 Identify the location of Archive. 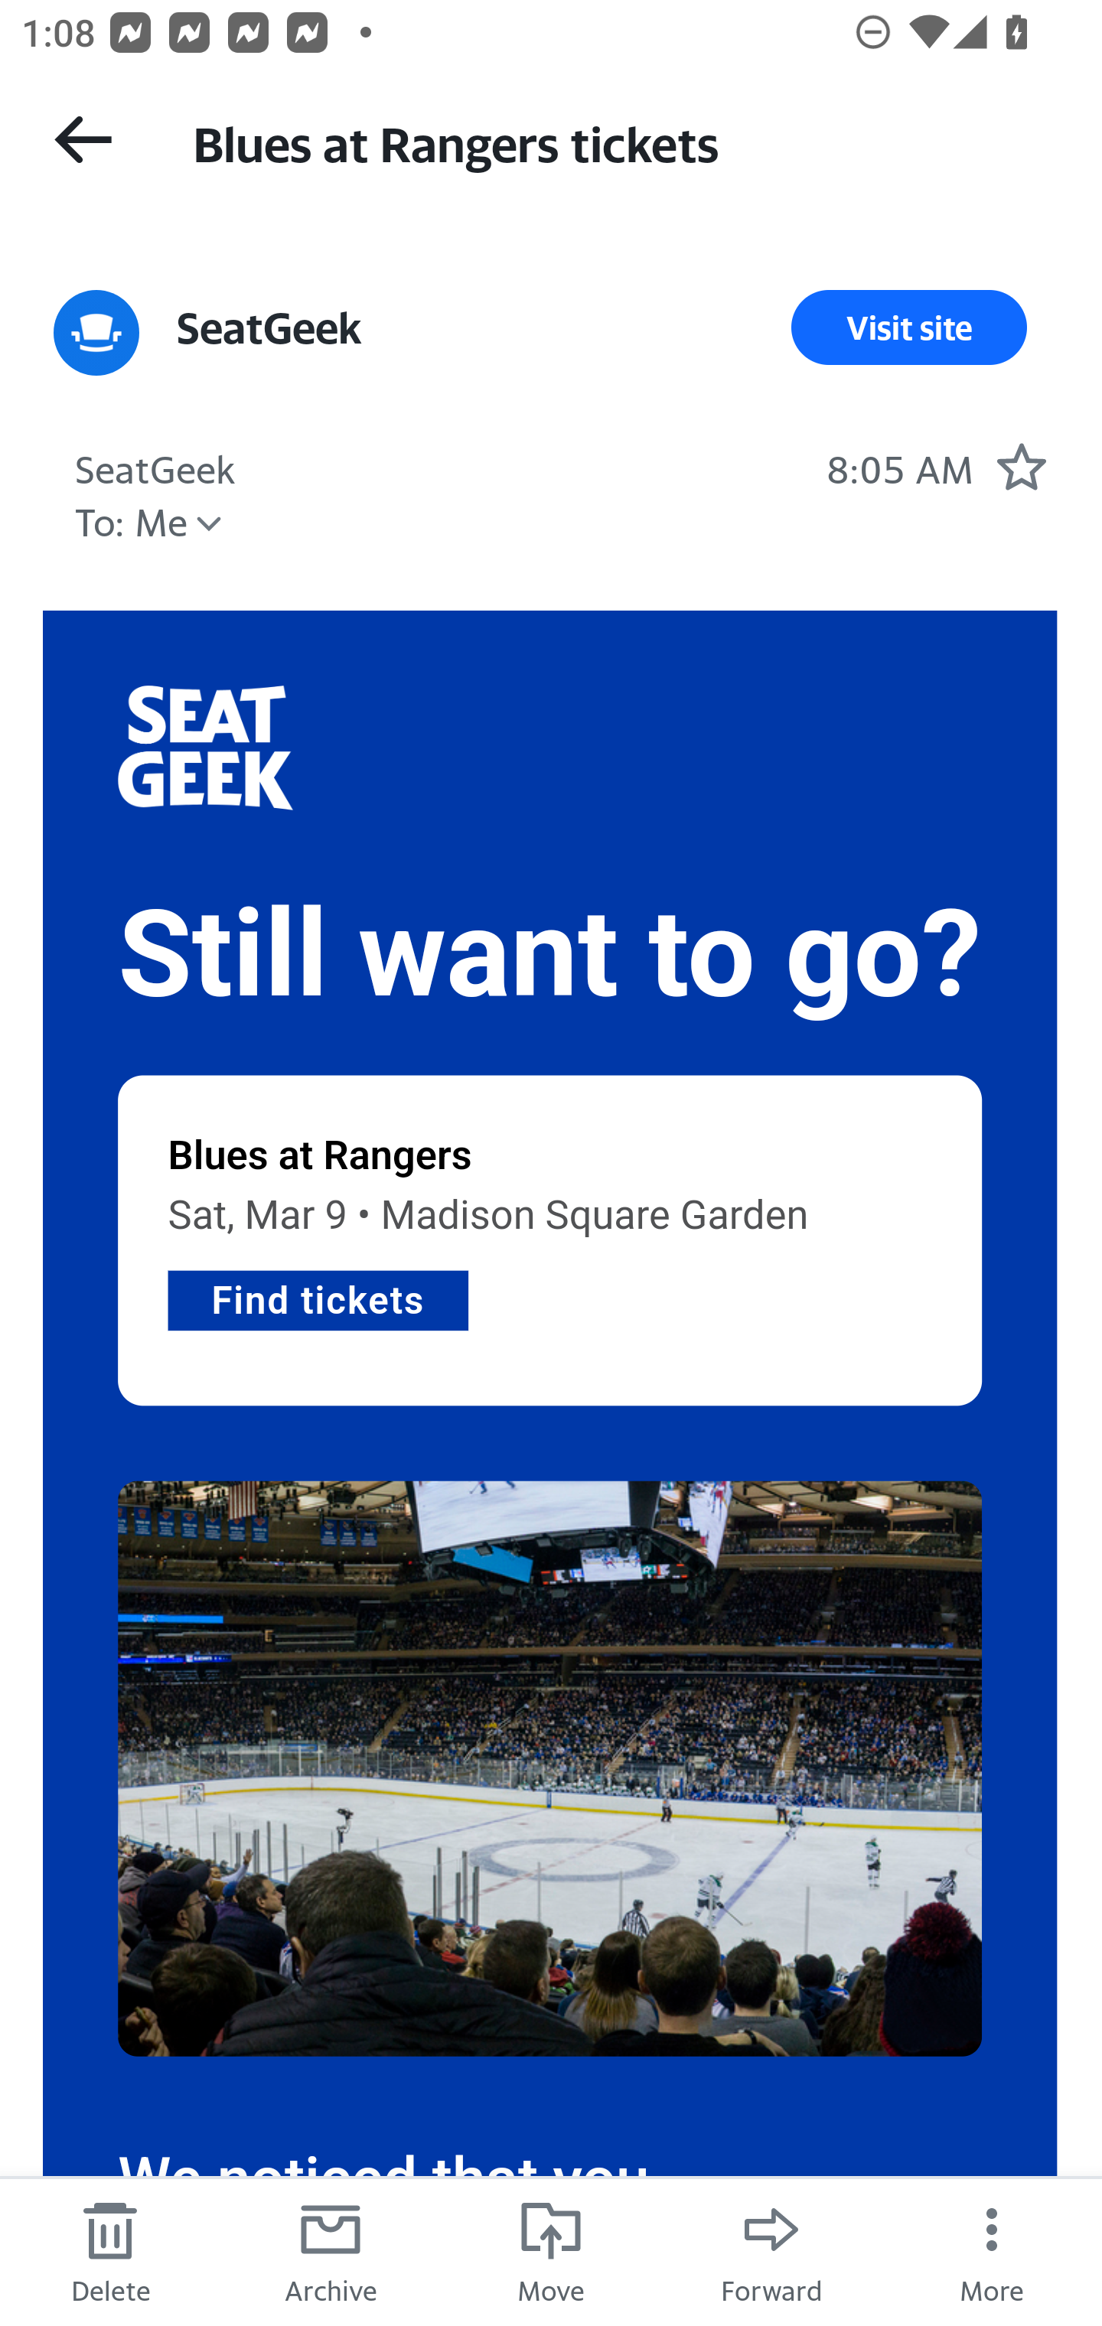
(331, 2251).